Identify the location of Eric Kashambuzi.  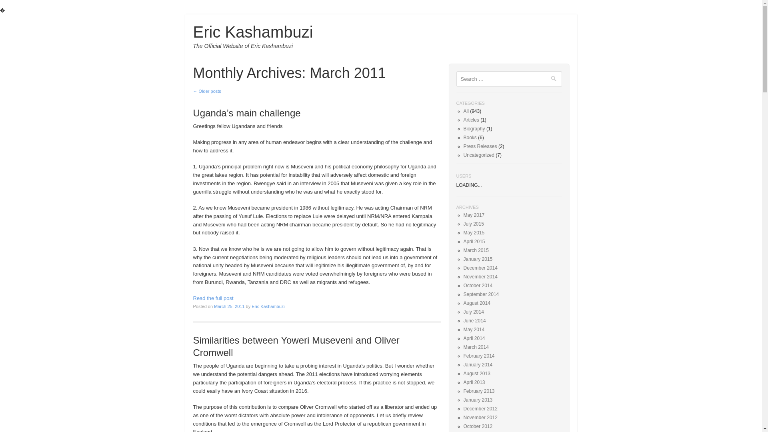
(268, 306).